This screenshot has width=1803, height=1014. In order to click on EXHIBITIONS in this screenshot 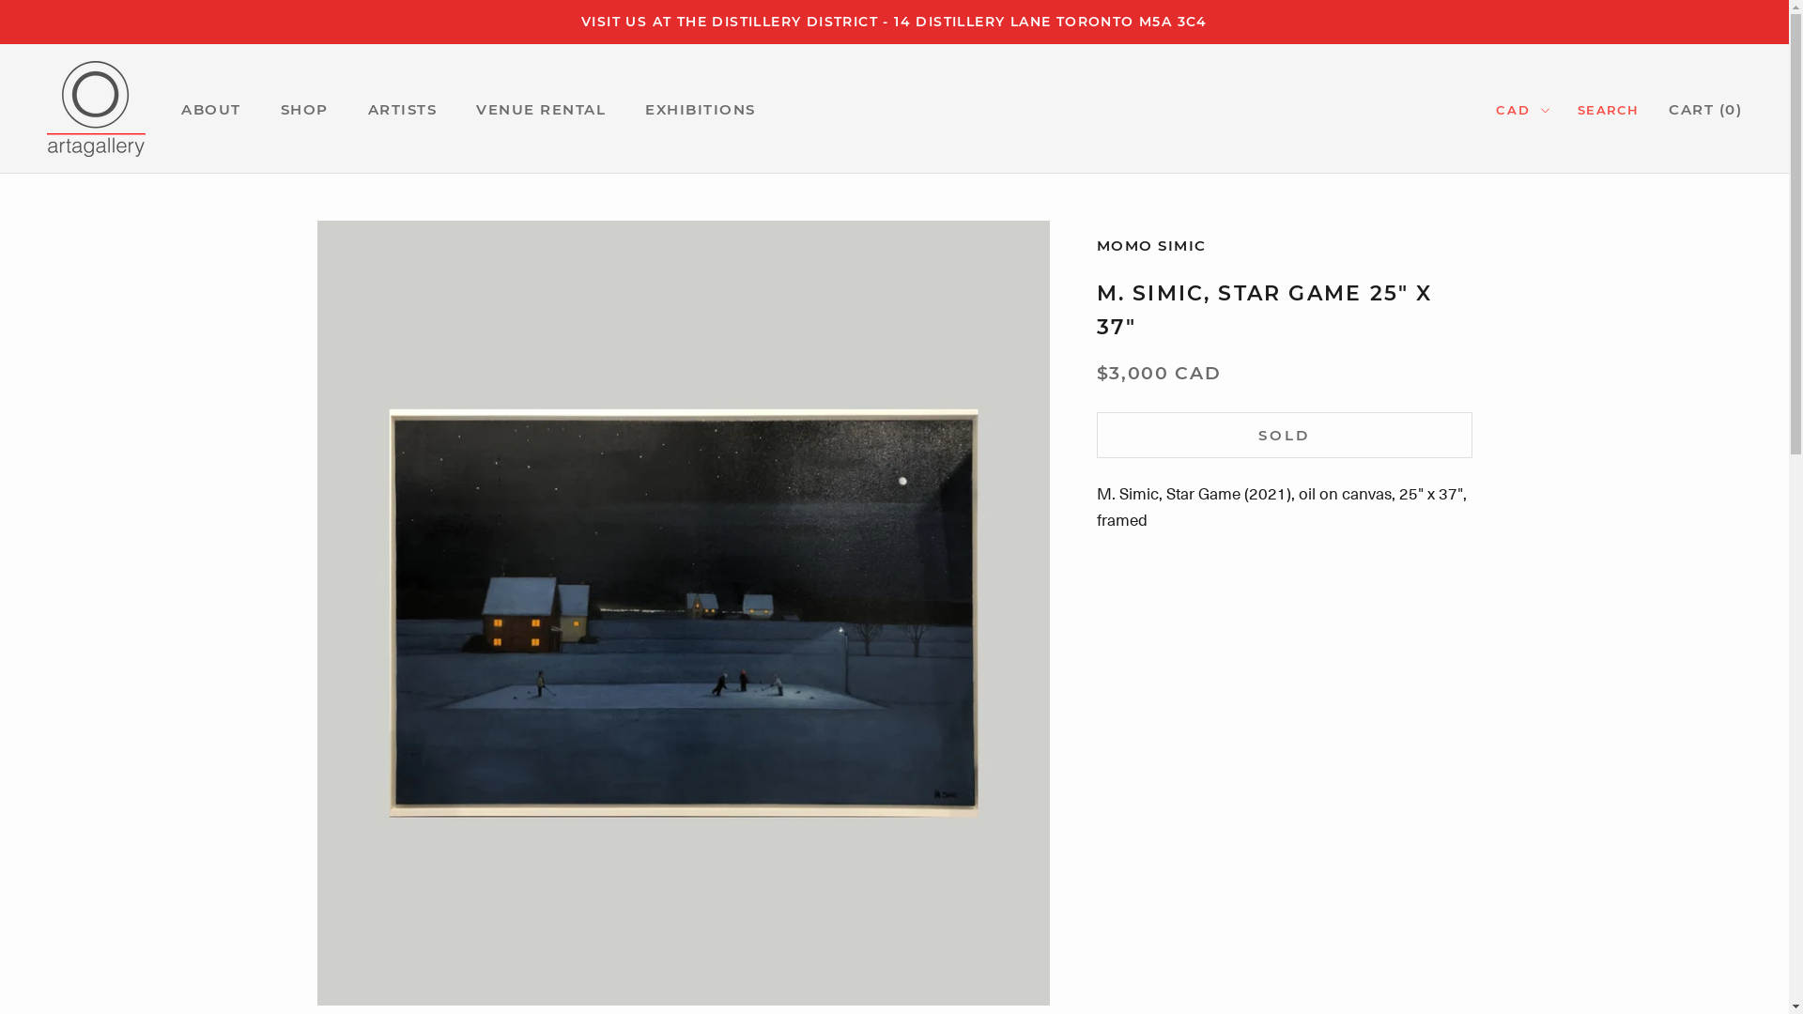, I will do `click(701, 109)`.